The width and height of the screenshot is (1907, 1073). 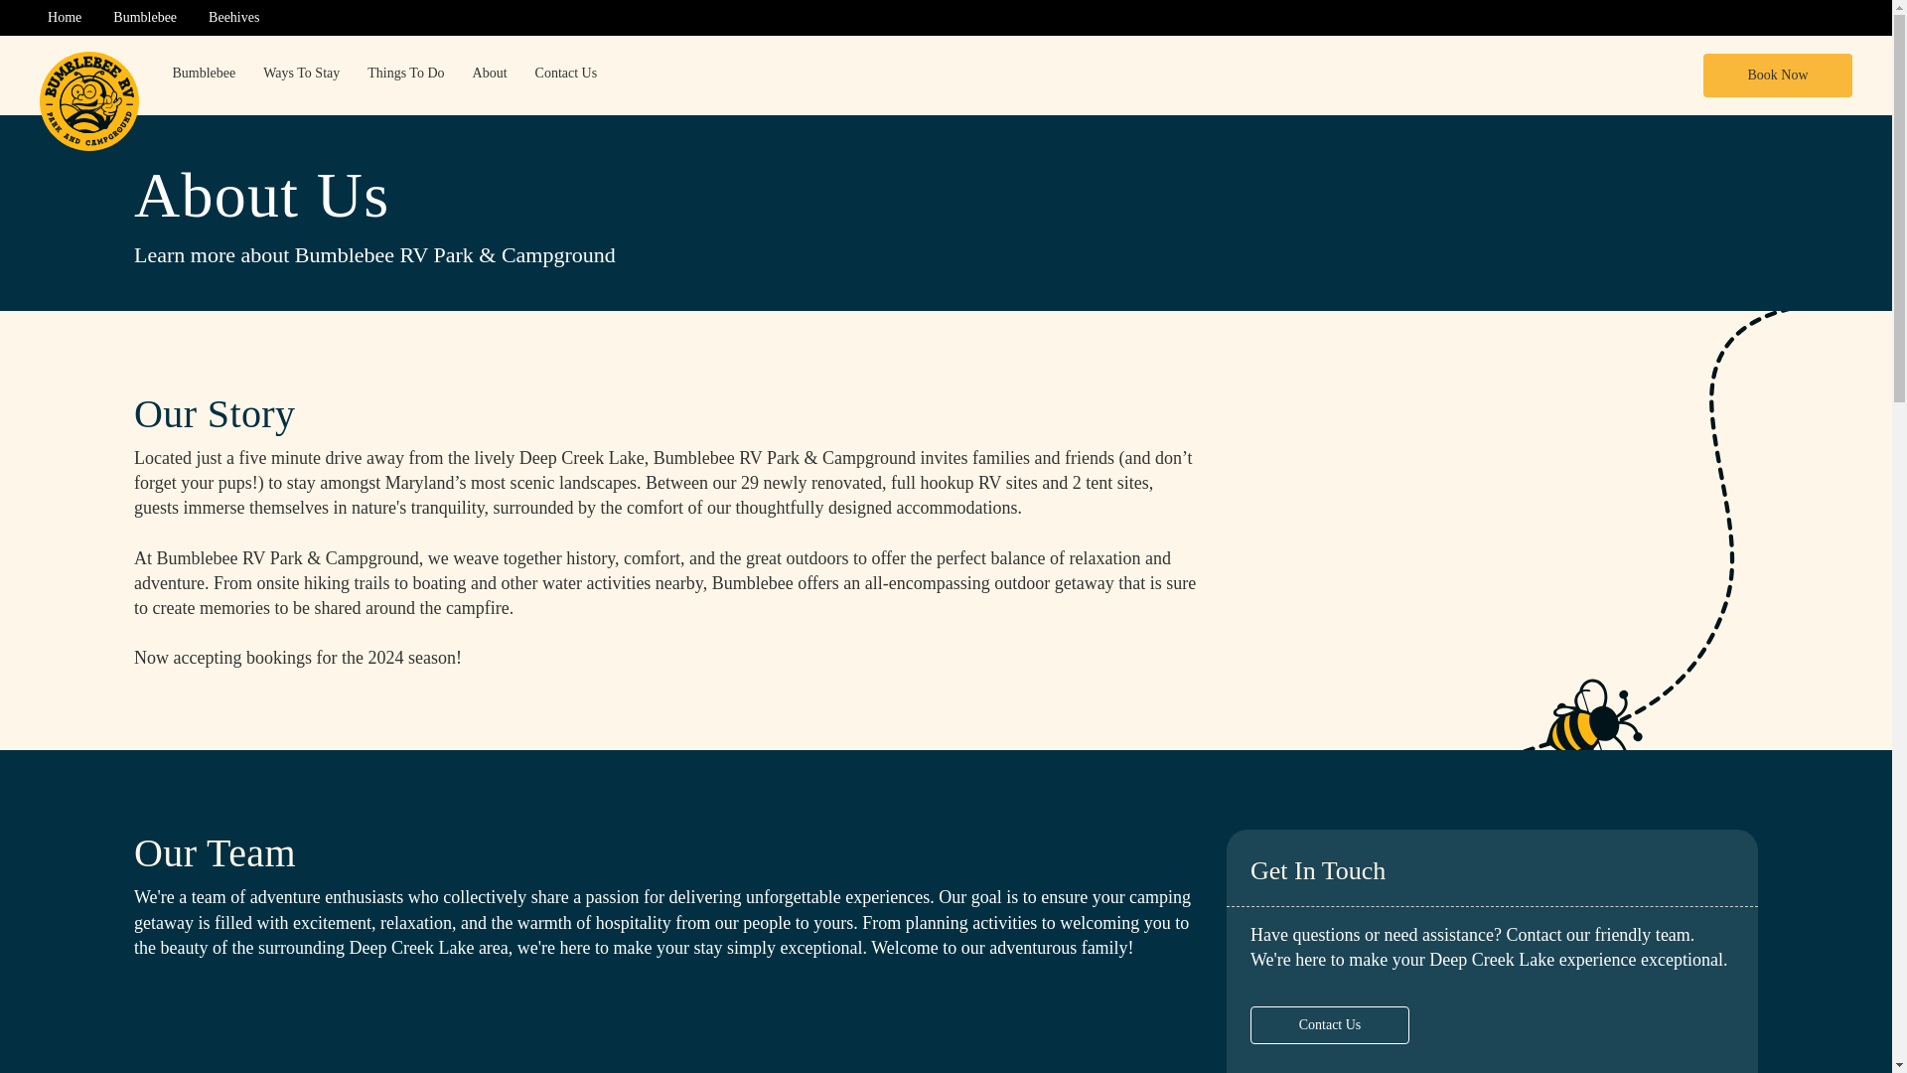 What do you see at coordinates (566, 75) in the screenshot?
I see `Contact Us` at bounding box center [566, 75].